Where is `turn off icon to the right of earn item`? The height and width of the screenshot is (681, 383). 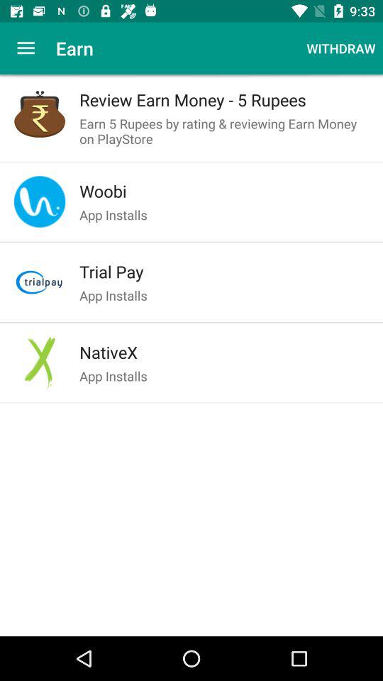
turn off icon to the right of earn item is located at coordinates (340, 48).